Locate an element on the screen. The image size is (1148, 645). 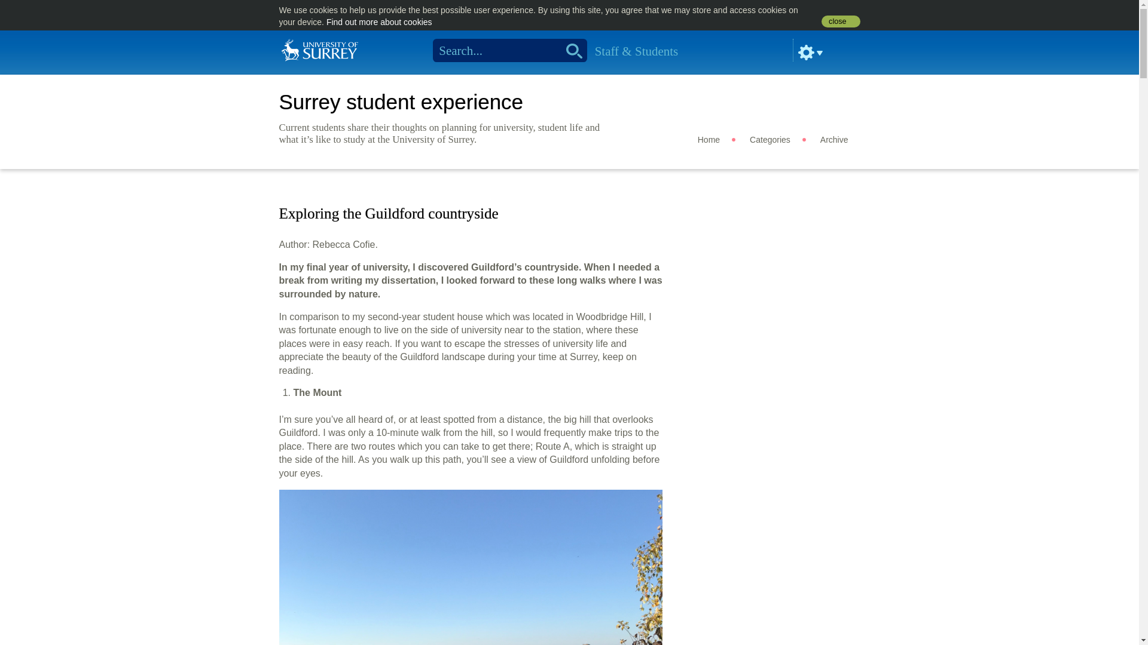
close is located at coordinates (841, 21).